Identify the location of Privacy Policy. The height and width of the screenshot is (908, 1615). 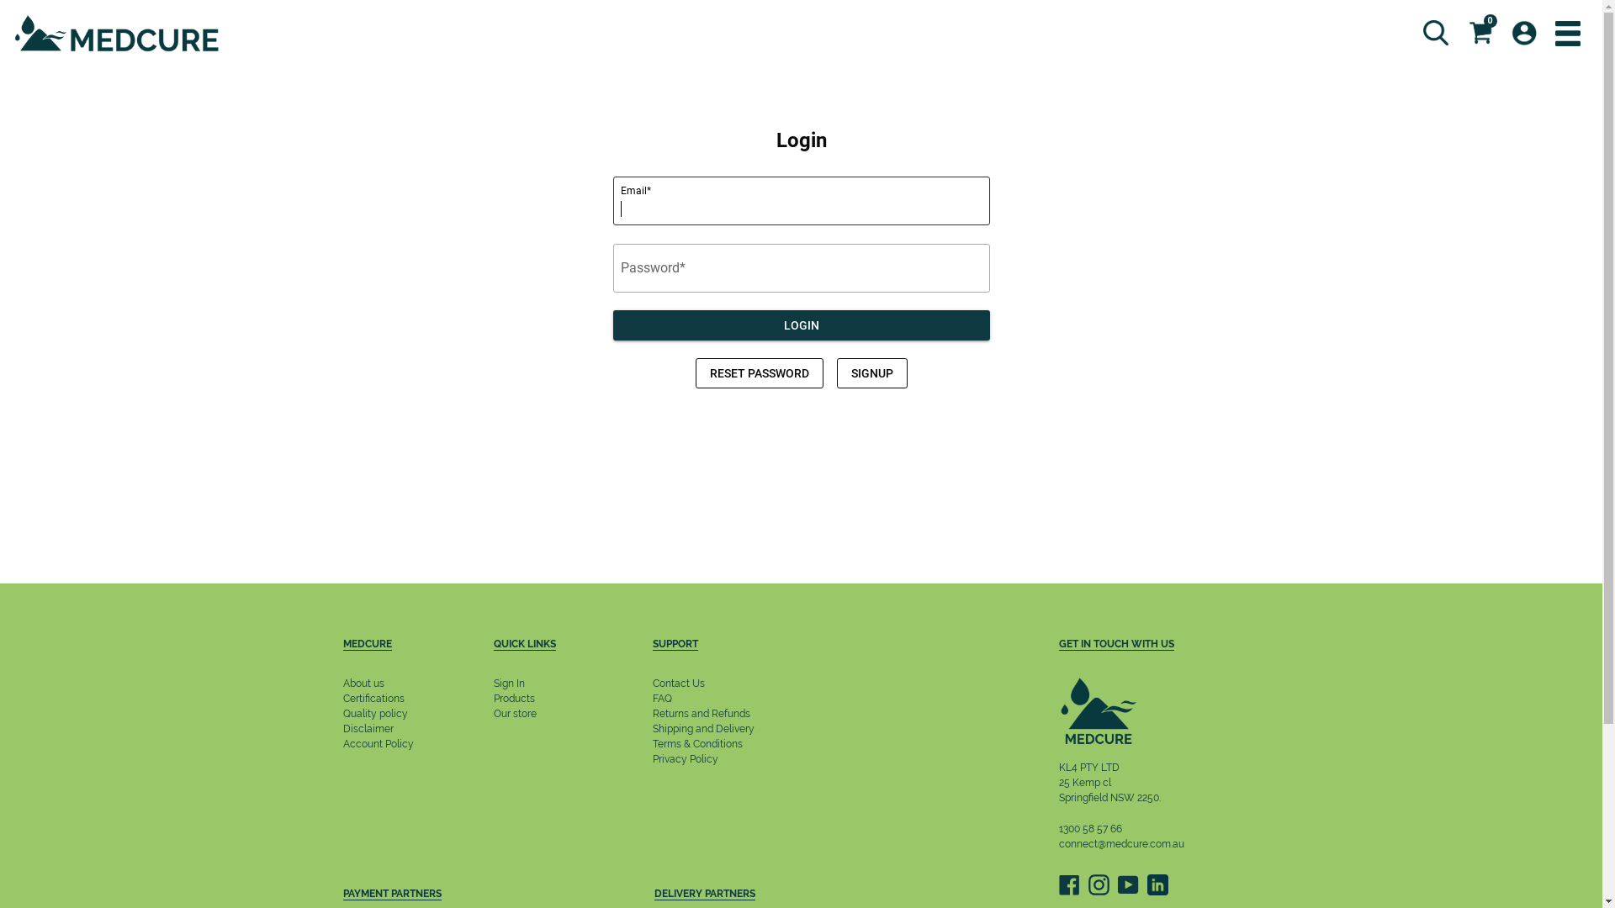
(686, 759).